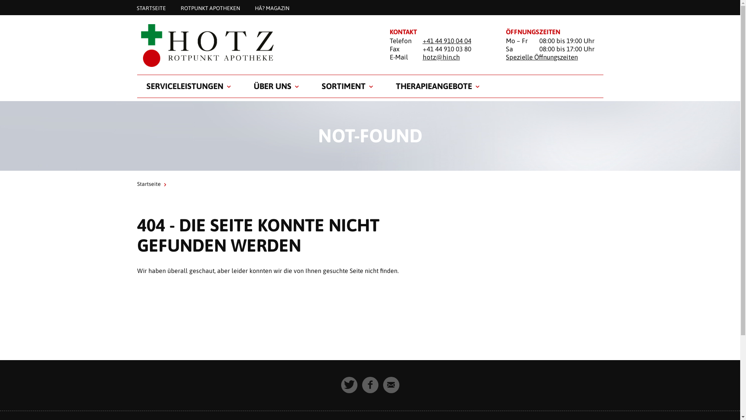 This screenshot has width=746, height=420. I want to click on SERVICELEISTUNGEN, so click(185, 86).